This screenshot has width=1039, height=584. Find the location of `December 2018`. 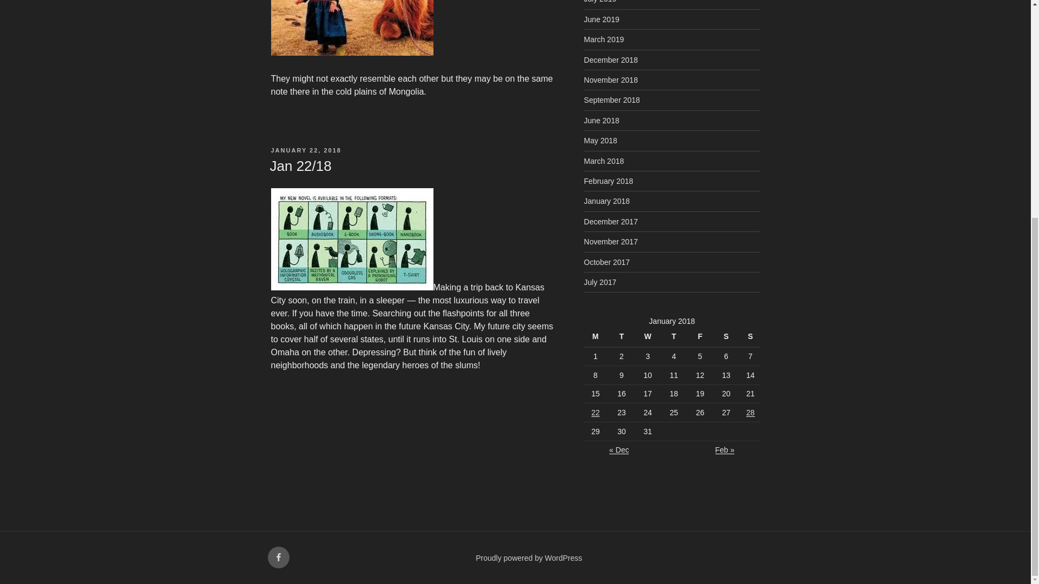

December 2018 is located at coordinates (610, 59).